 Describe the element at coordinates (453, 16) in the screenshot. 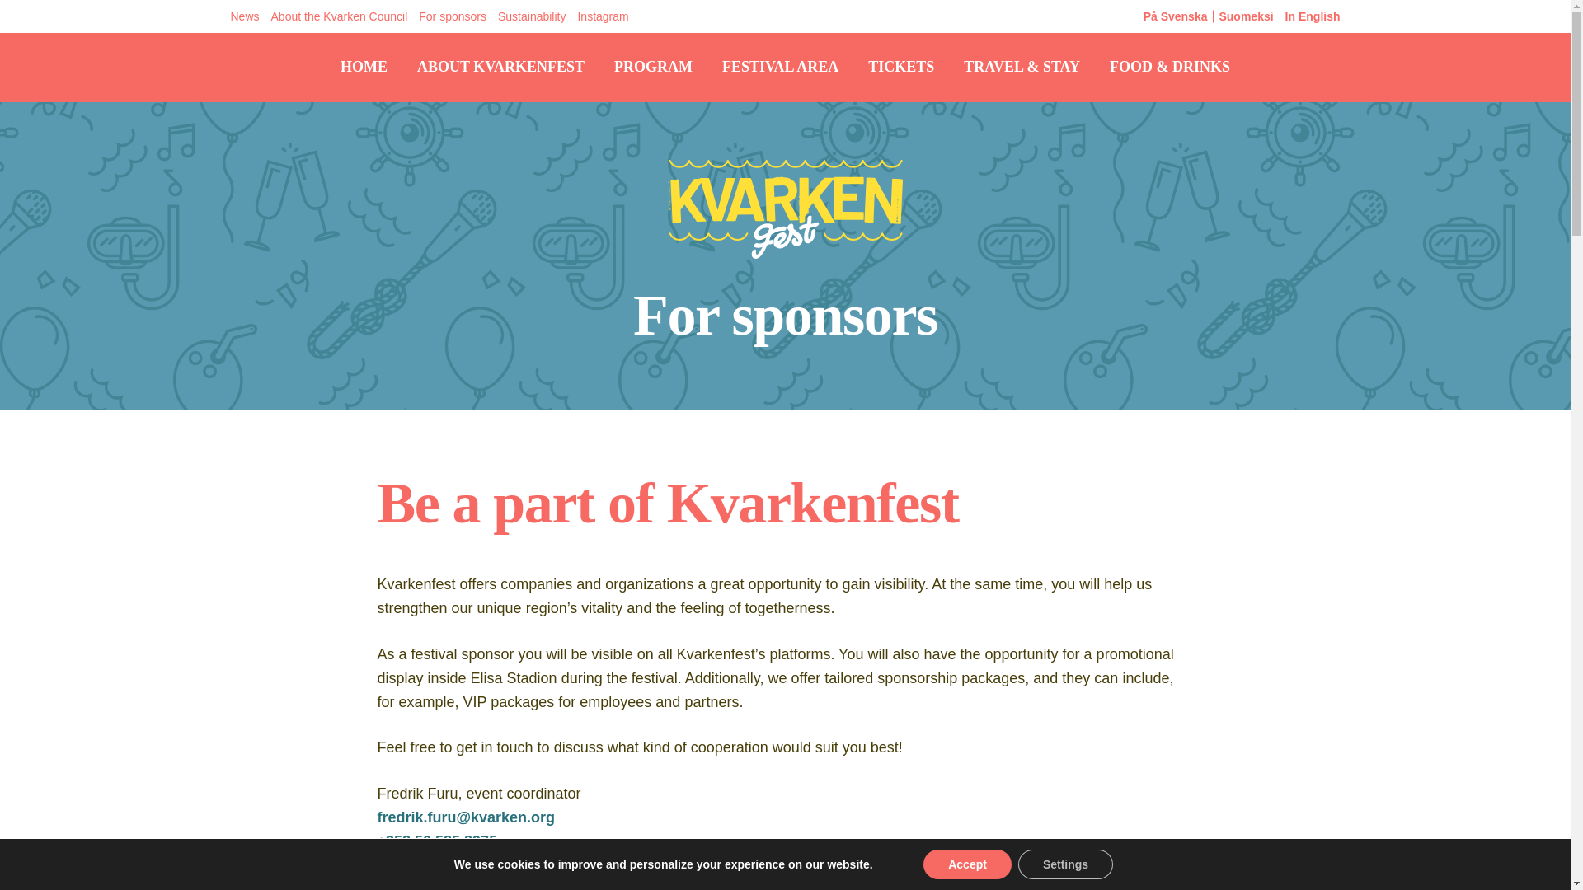

I see `For sponsors` at that location.